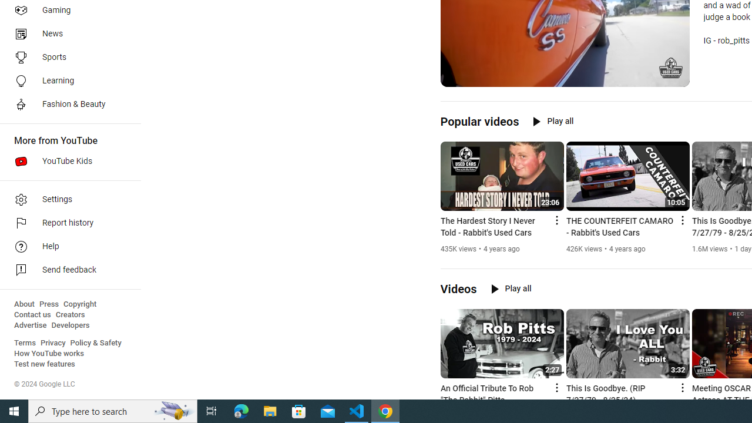  What do you see at coordinates (33, 315) in the screenshot?
I see `Contact us` at bounding box center [33, 315].